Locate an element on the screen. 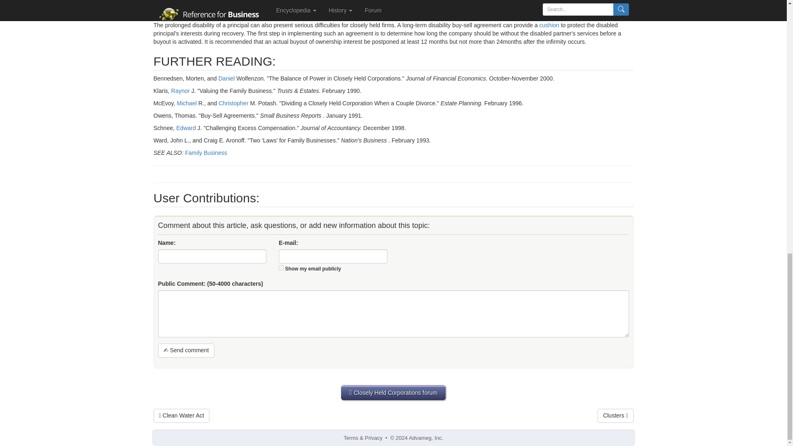 This screenshot has height=446, width=793. Clusters is located at coordinates (615, 415).